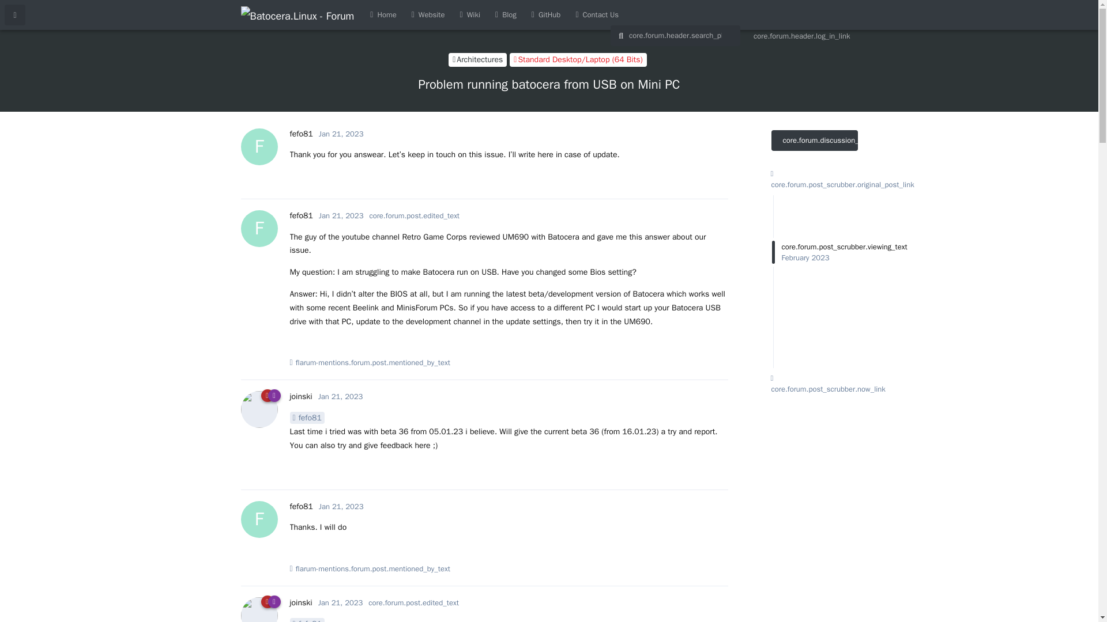 The image size is (1107, 622). I want to click on Ask questions, ideas and more about an architecture problem, so click(340, 396).